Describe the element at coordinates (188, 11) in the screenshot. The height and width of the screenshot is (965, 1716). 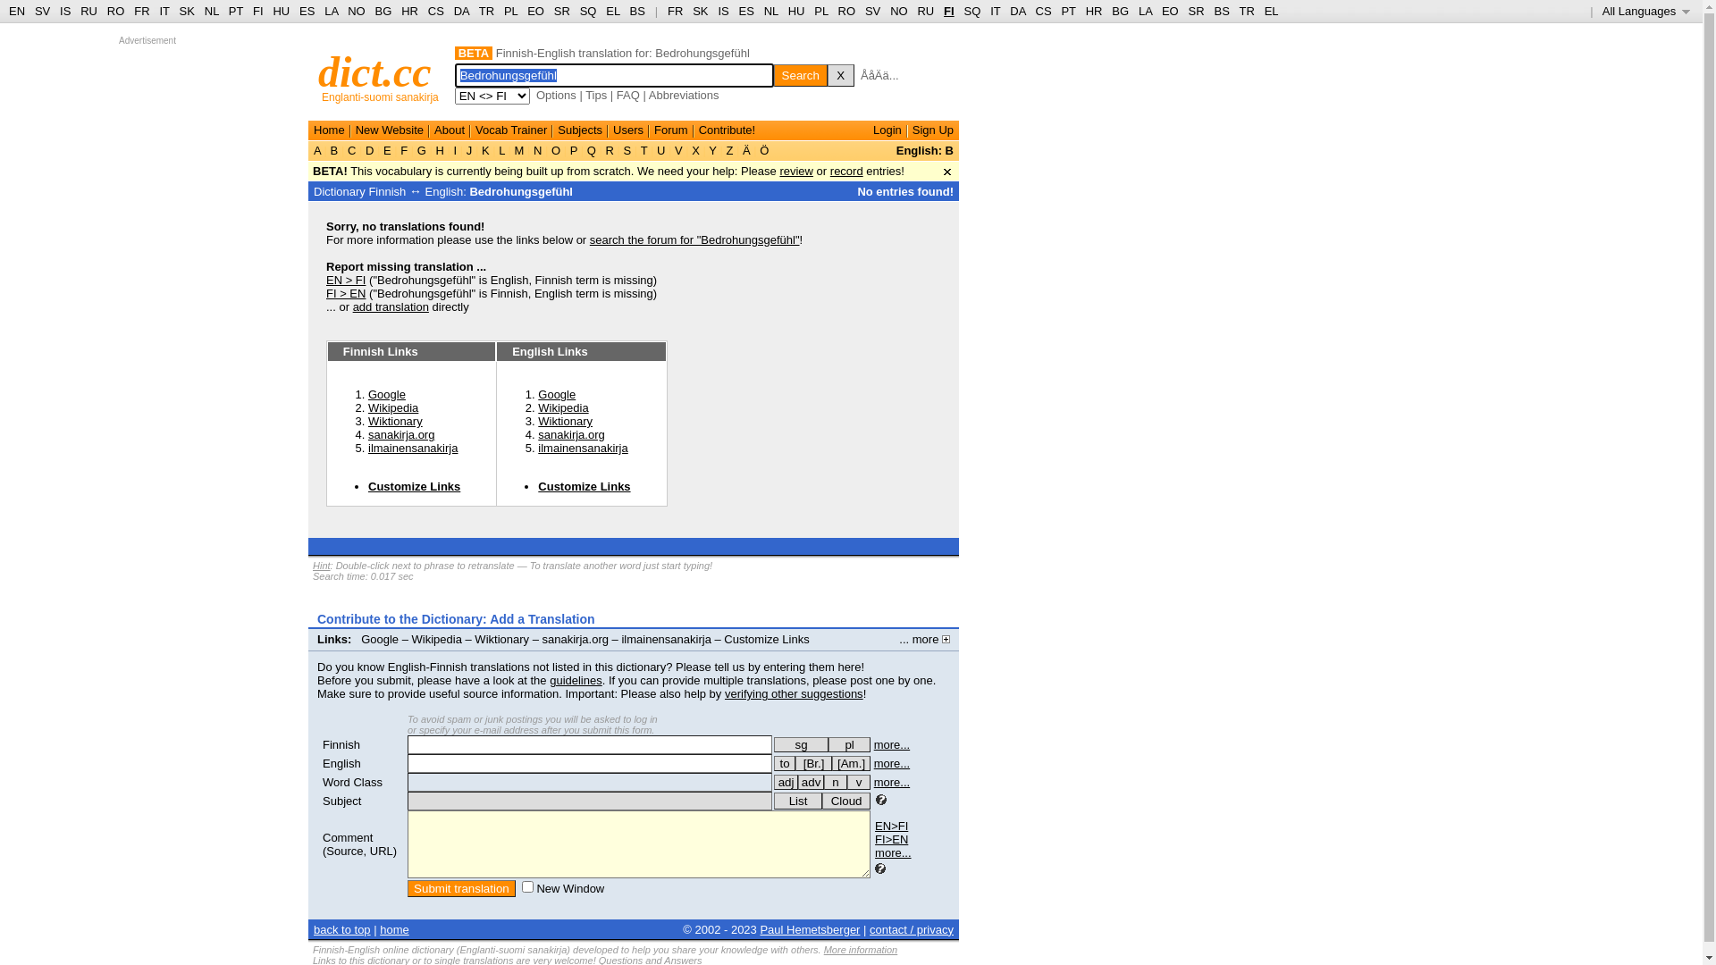
I see `SK` at that location.